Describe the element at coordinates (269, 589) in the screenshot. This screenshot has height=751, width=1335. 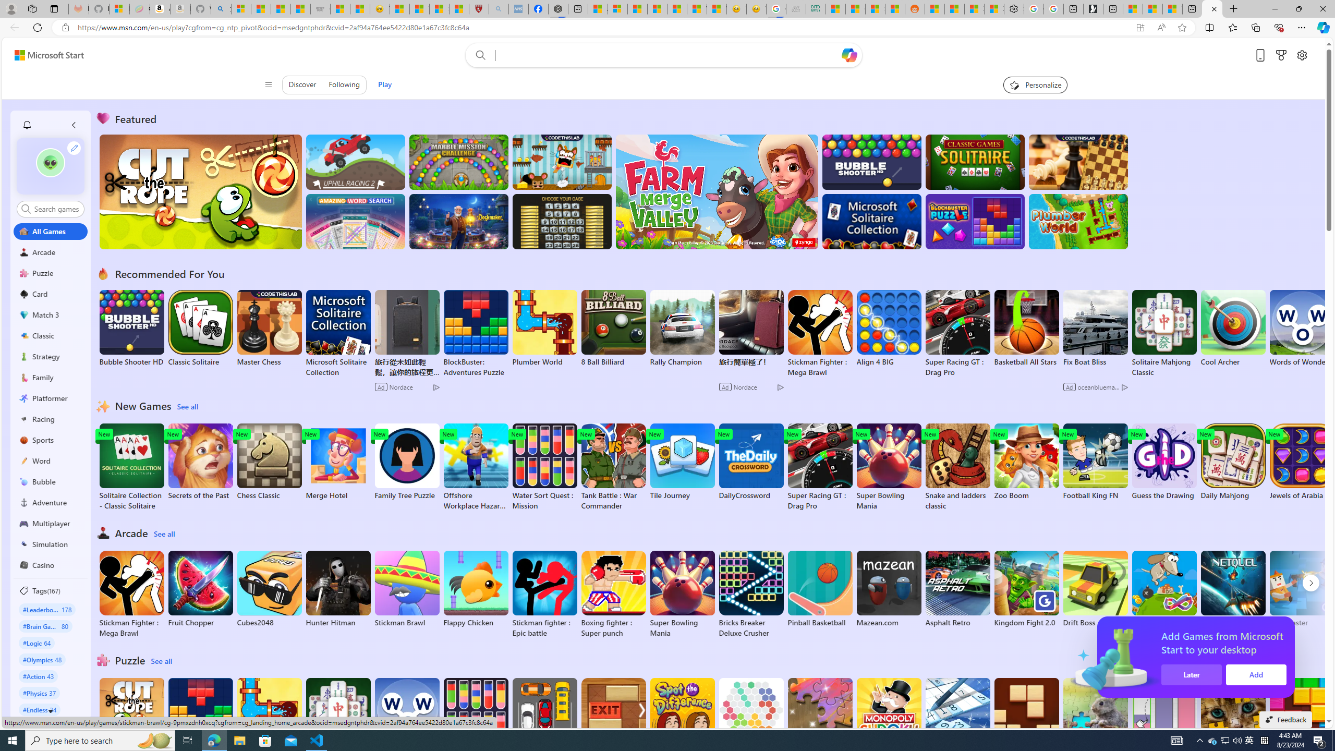
I see `Cubes2048` at that location.